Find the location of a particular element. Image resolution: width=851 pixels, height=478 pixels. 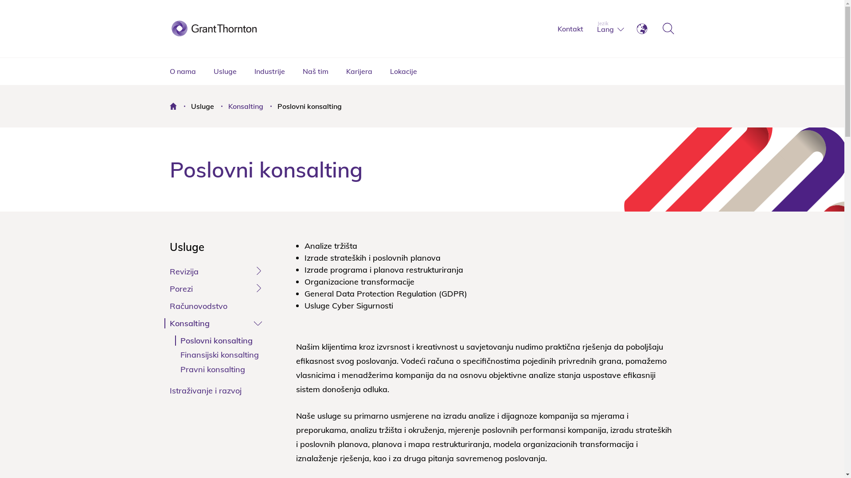

Revizija is located at coordinates (183, 272).